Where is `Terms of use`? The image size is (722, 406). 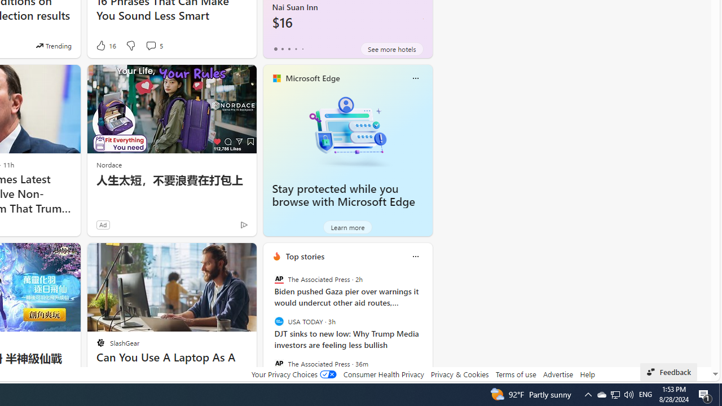
Terms of use is located at coordinates (516, 374).